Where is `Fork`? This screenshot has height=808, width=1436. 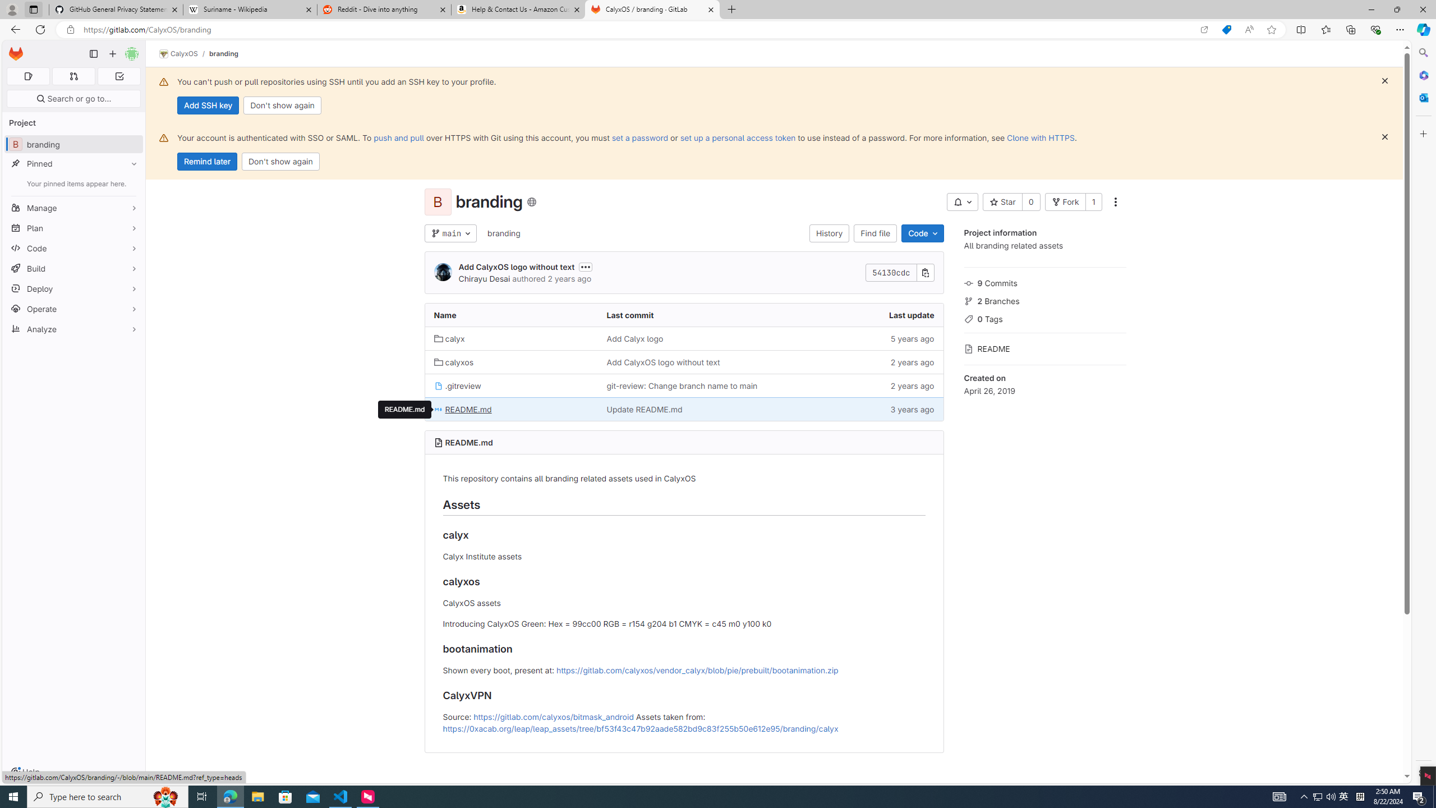 Fork is located at coordinates (1065, 202).